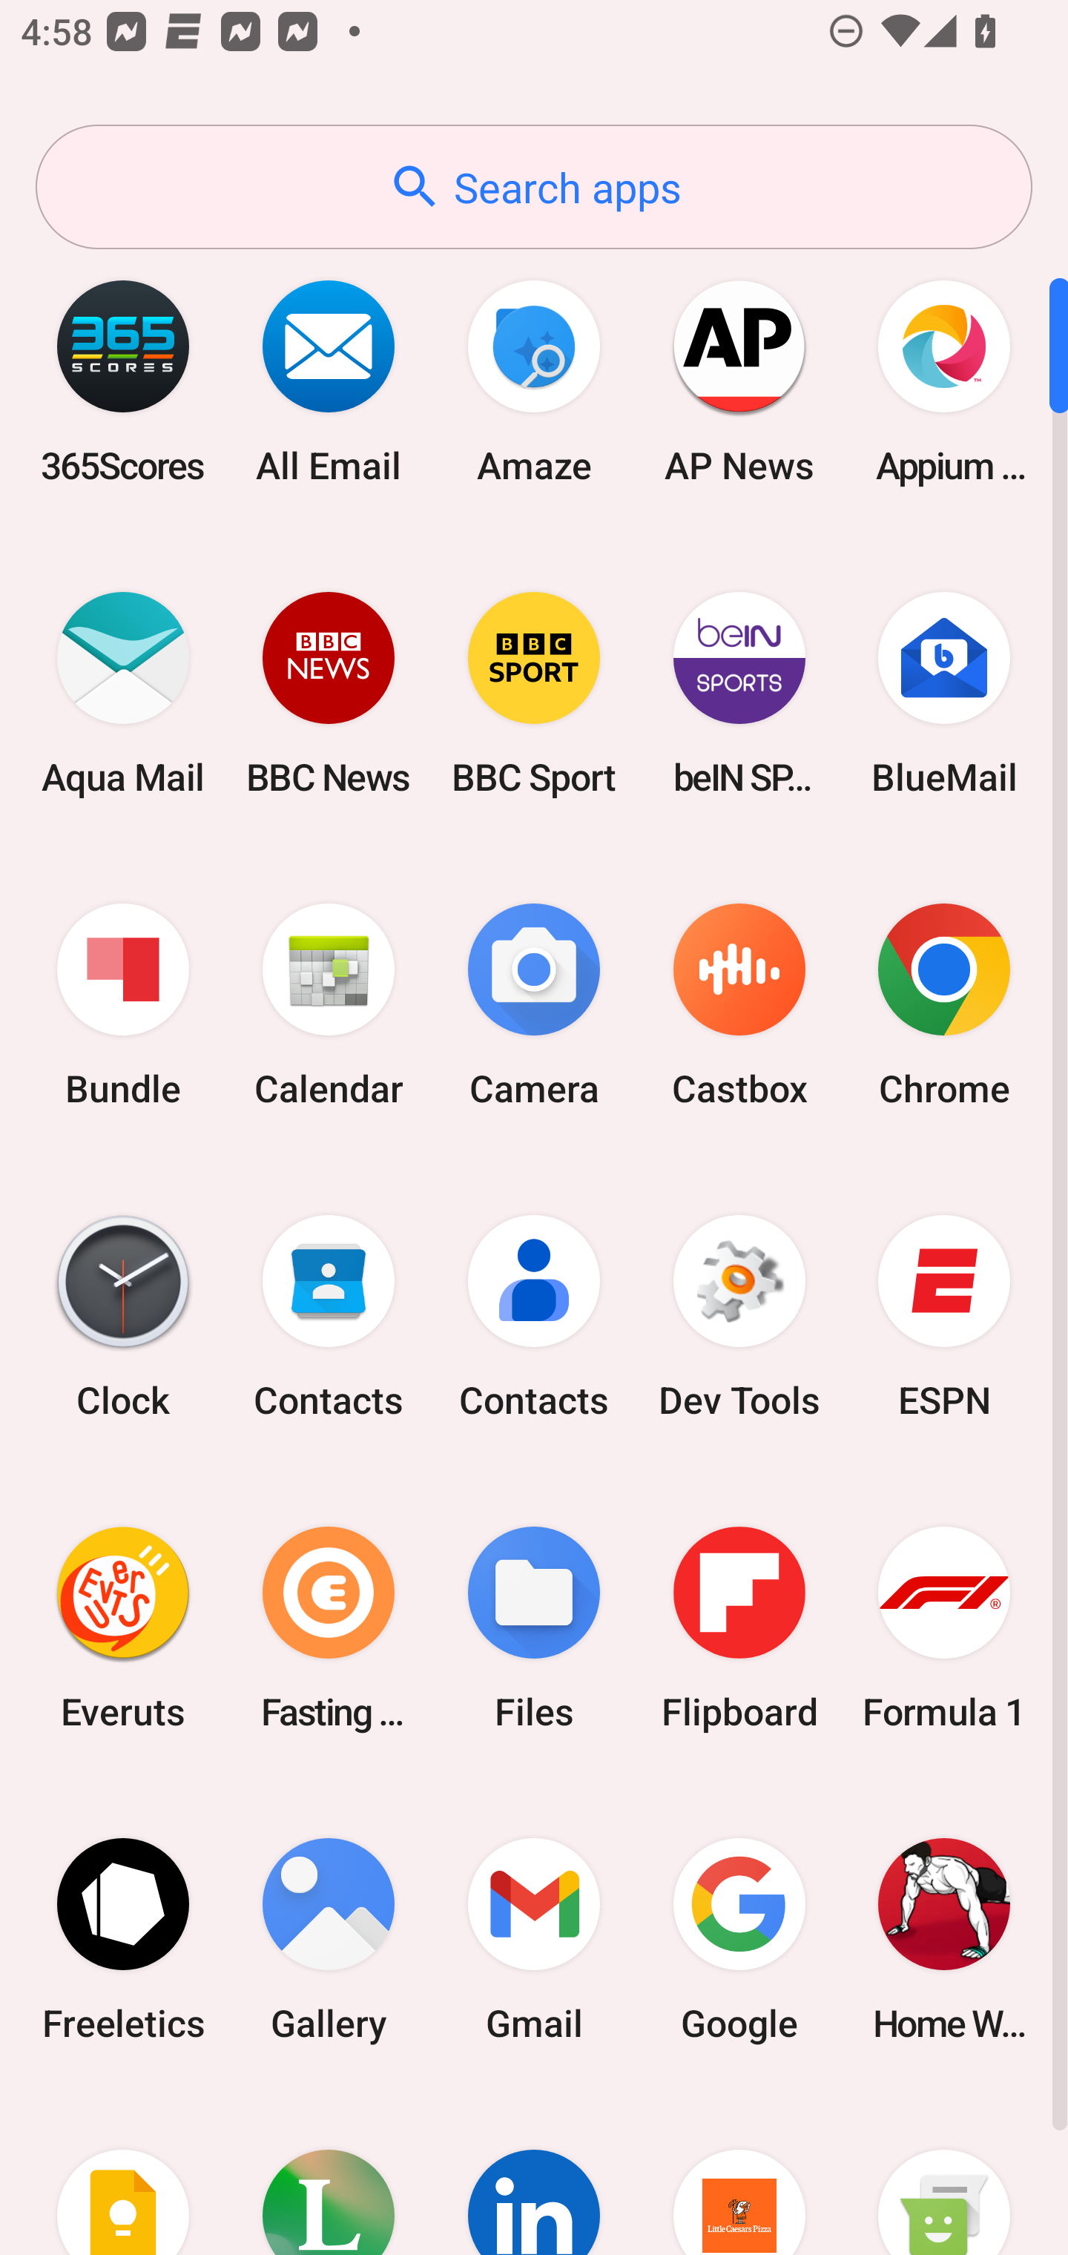 The width and height of the screenshot is (1068, 2255). Describe the element at coordinates (534, 381) in the screenshot. I see `Amaze` at that location.